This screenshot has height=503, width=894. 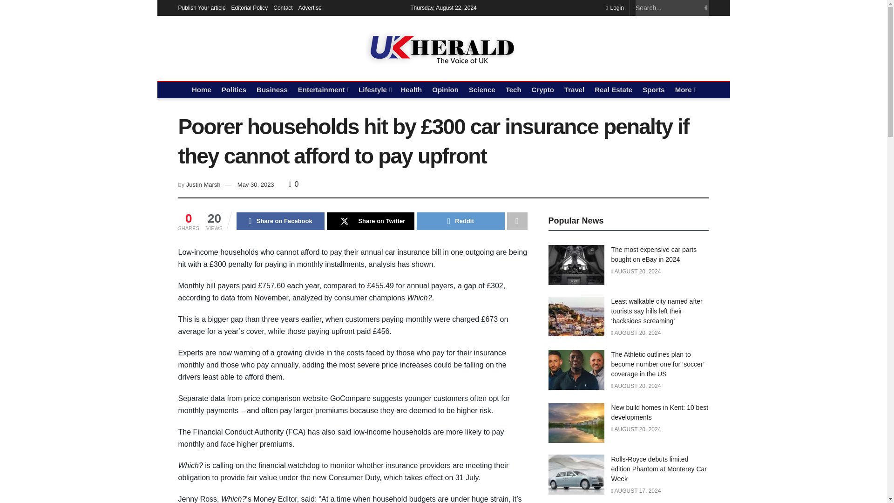 What do you see at coordinates (615, 7) in the screenshot?
I see `Login` at bounding box center [615, 7].